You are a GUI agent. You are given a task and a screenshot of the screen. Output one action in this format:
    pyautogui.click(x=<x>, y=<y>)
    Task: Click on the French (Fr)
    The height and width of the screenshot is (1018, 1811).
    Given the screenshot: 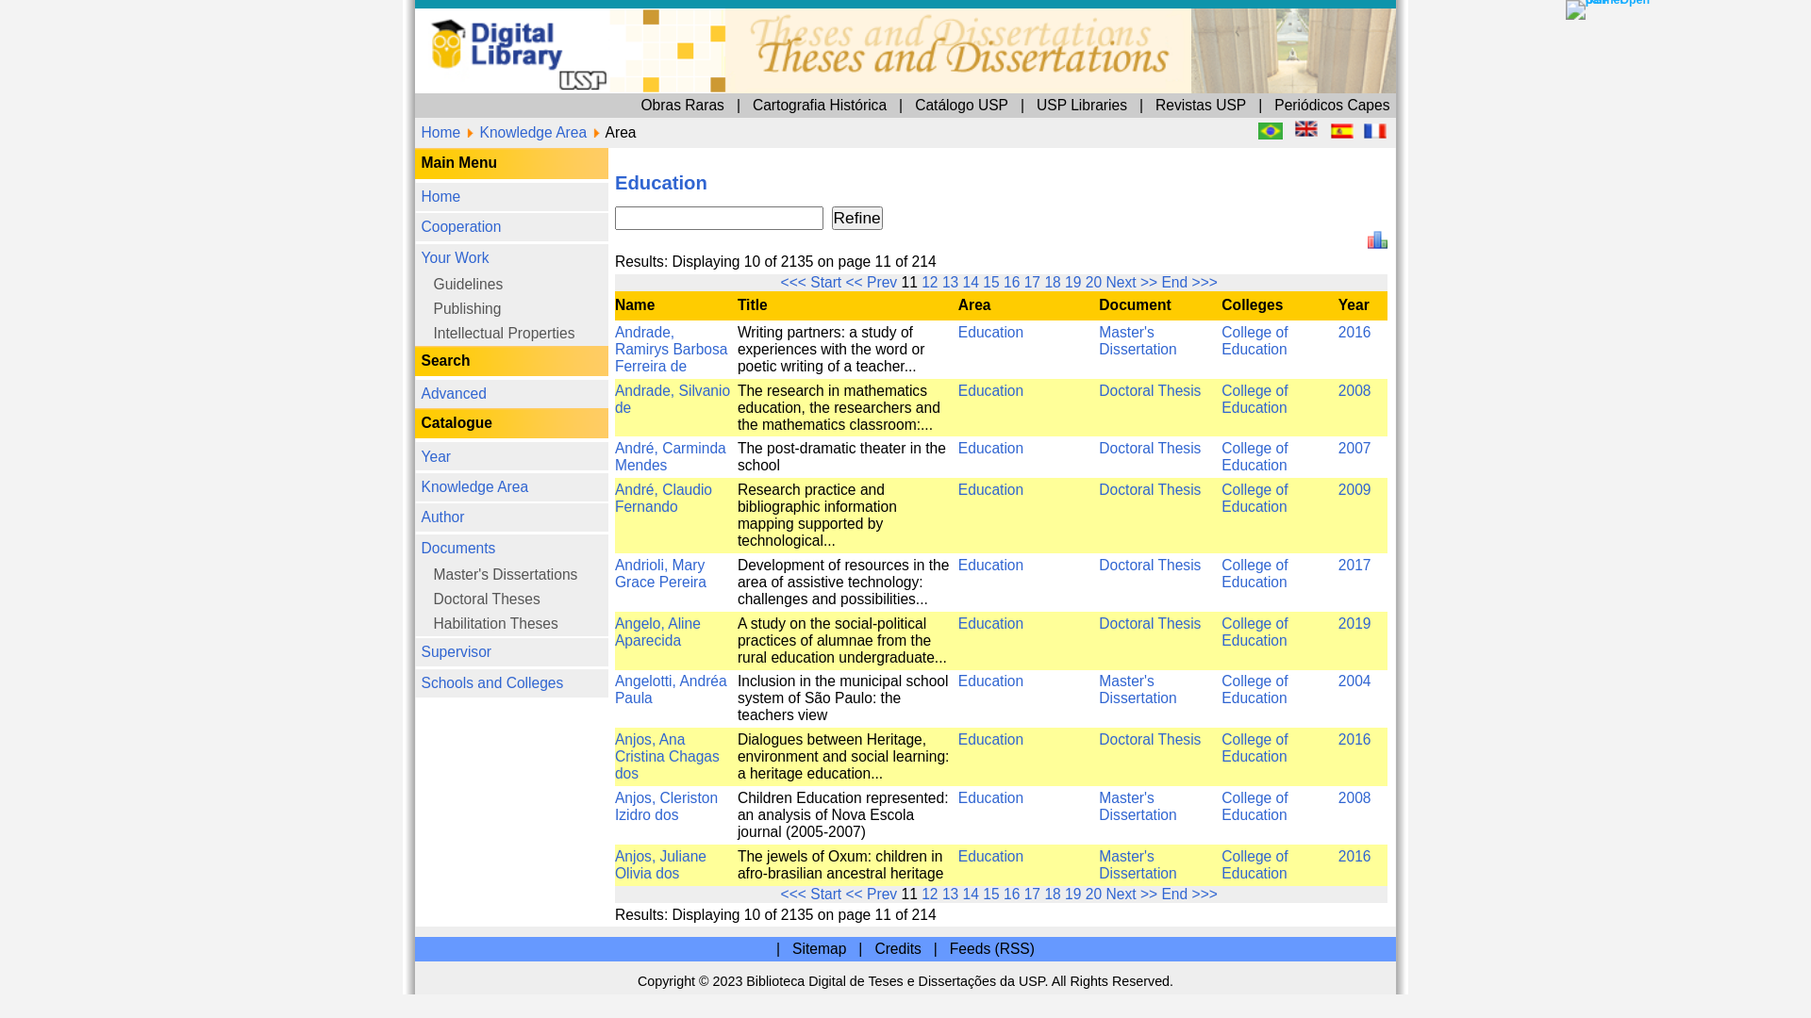 What is the action you would take?
    pyautogui.click(x=1057, y=101)
    